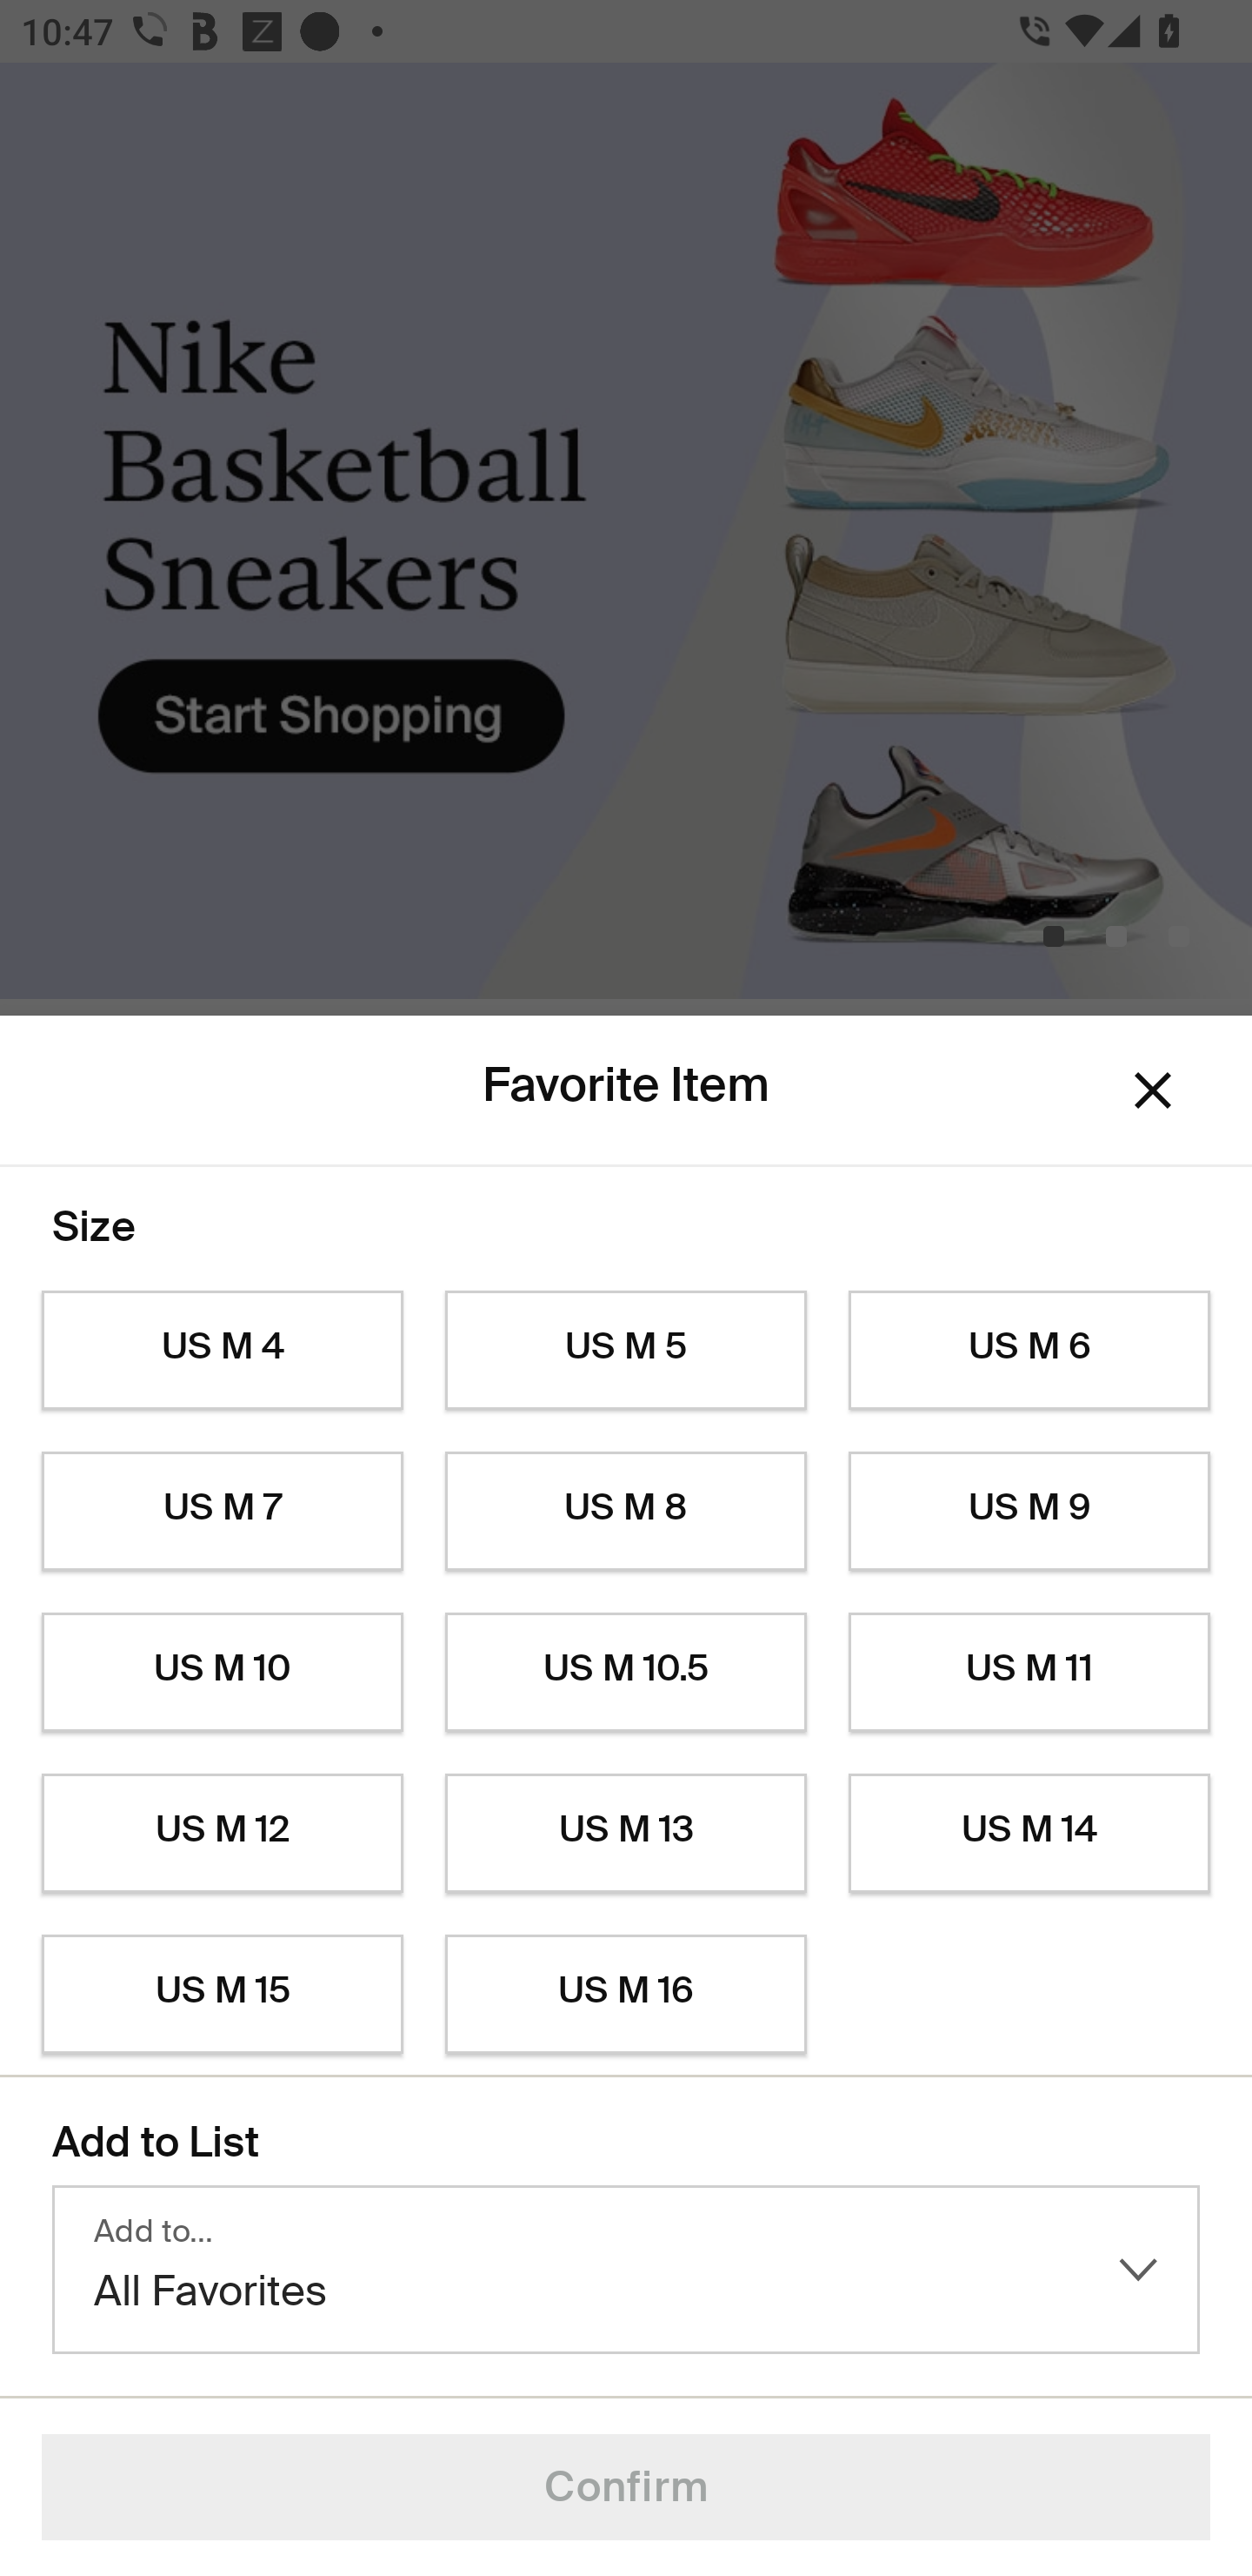 This screenshot has width=1252, height=2576. Describe the element at coordinates (222, 1511) in the screenshot. I see `US M 7` at that location.